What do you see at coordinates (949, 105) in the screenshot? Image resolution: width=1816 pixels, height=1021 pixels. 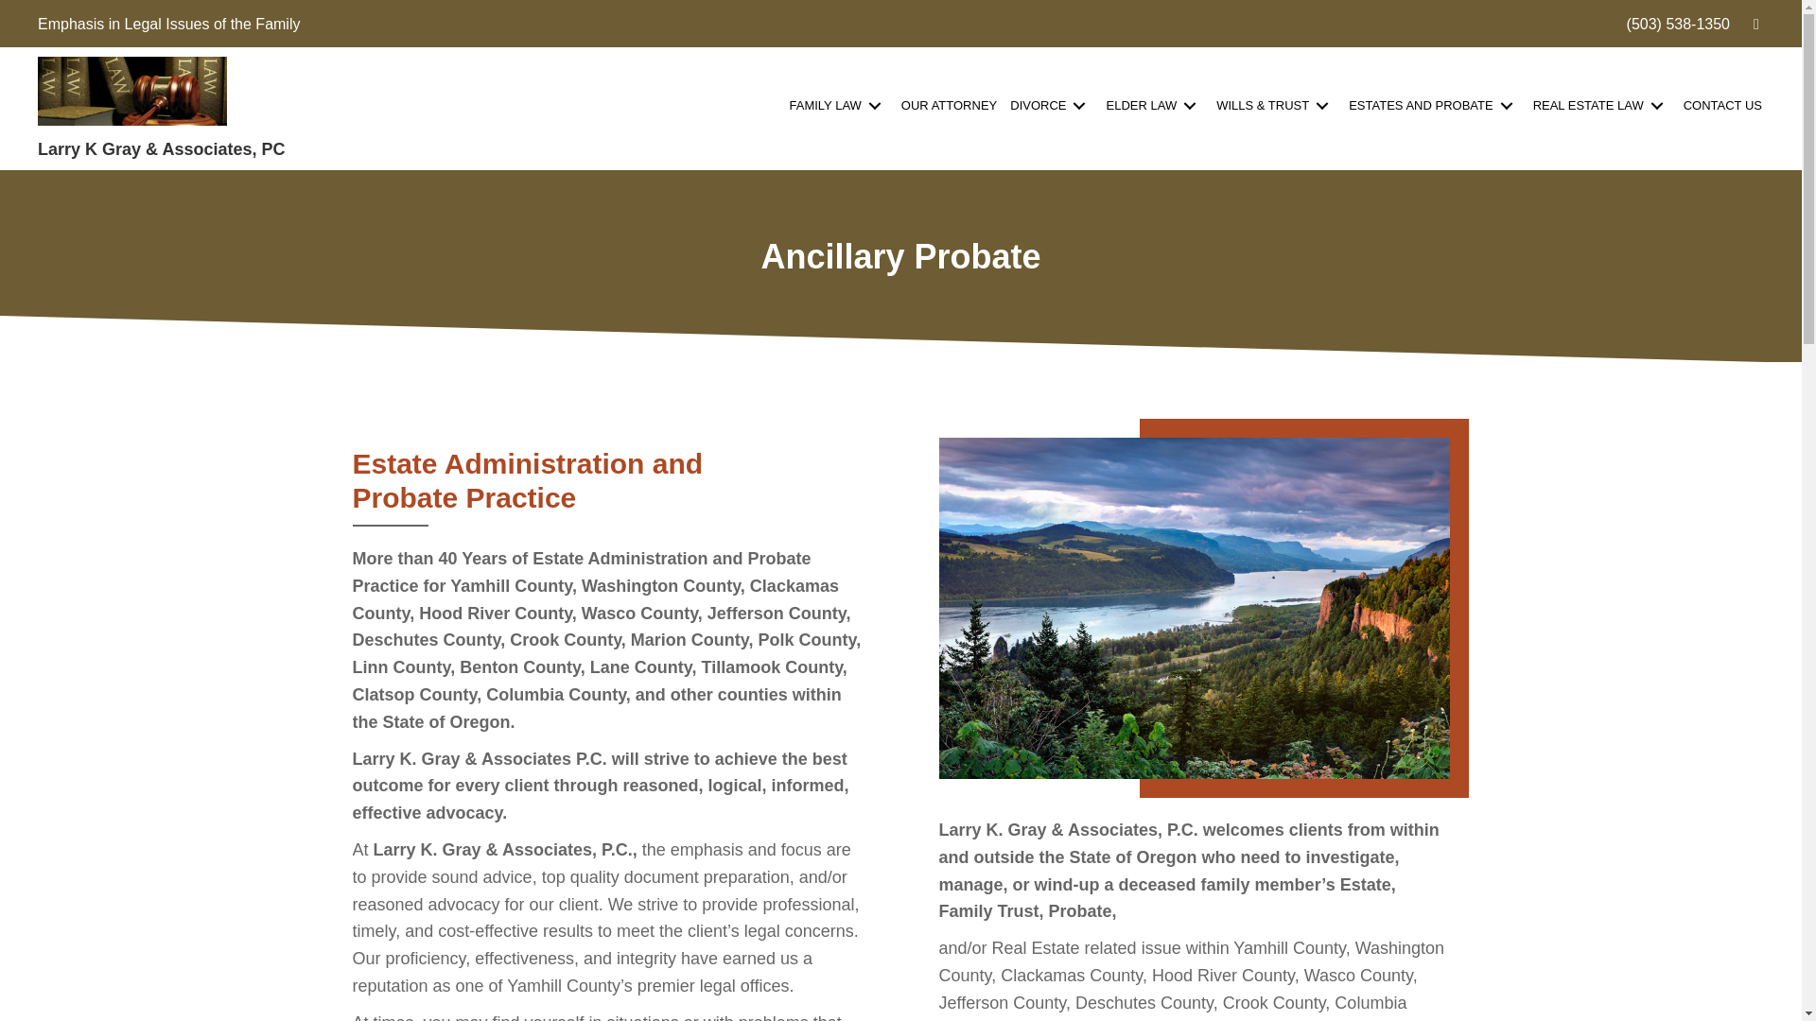 I see `OUR ATTORNEY` at bounding box center [949, 105].